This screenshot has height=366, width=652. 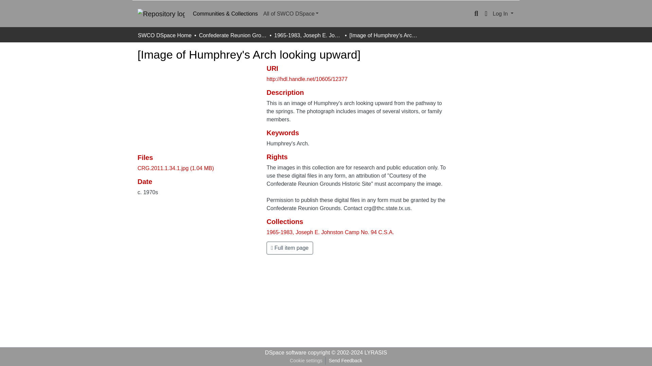 What do you see at coordinates (291, 14) in the screenshot?
I see `All of SWCO DSpace` at bounding box center [291, 14].